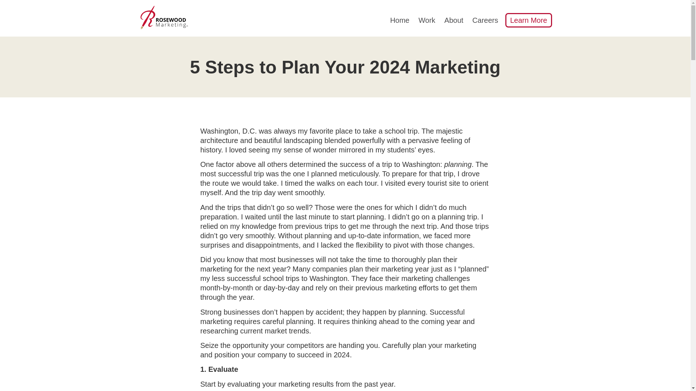 Image resolution: width=696 pixels, height=391 pixels. I want to click on About, so click(454, 20).